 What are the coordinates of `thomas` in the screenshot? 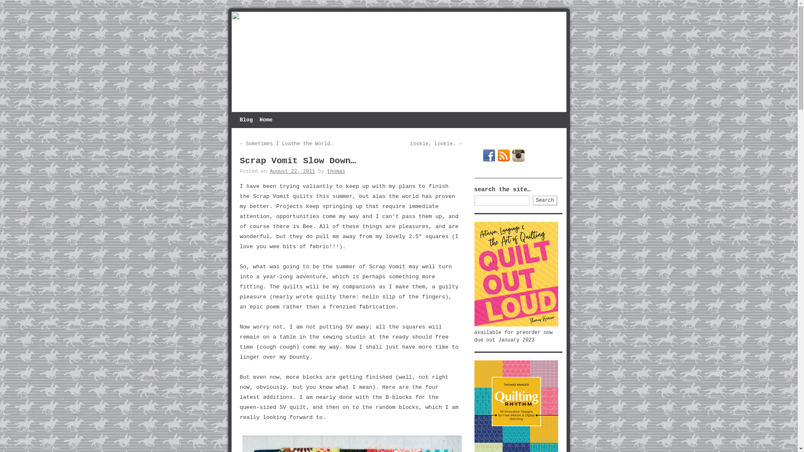 It's located at (336, 171).